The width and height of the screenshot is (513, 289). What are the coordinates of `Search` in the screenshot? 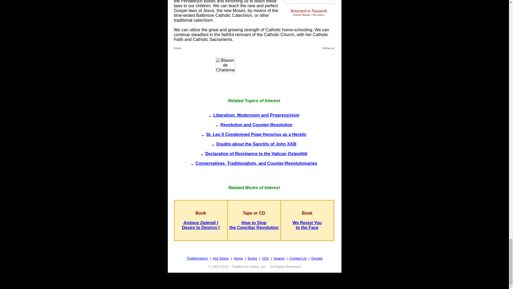 It's located at (256, 154).